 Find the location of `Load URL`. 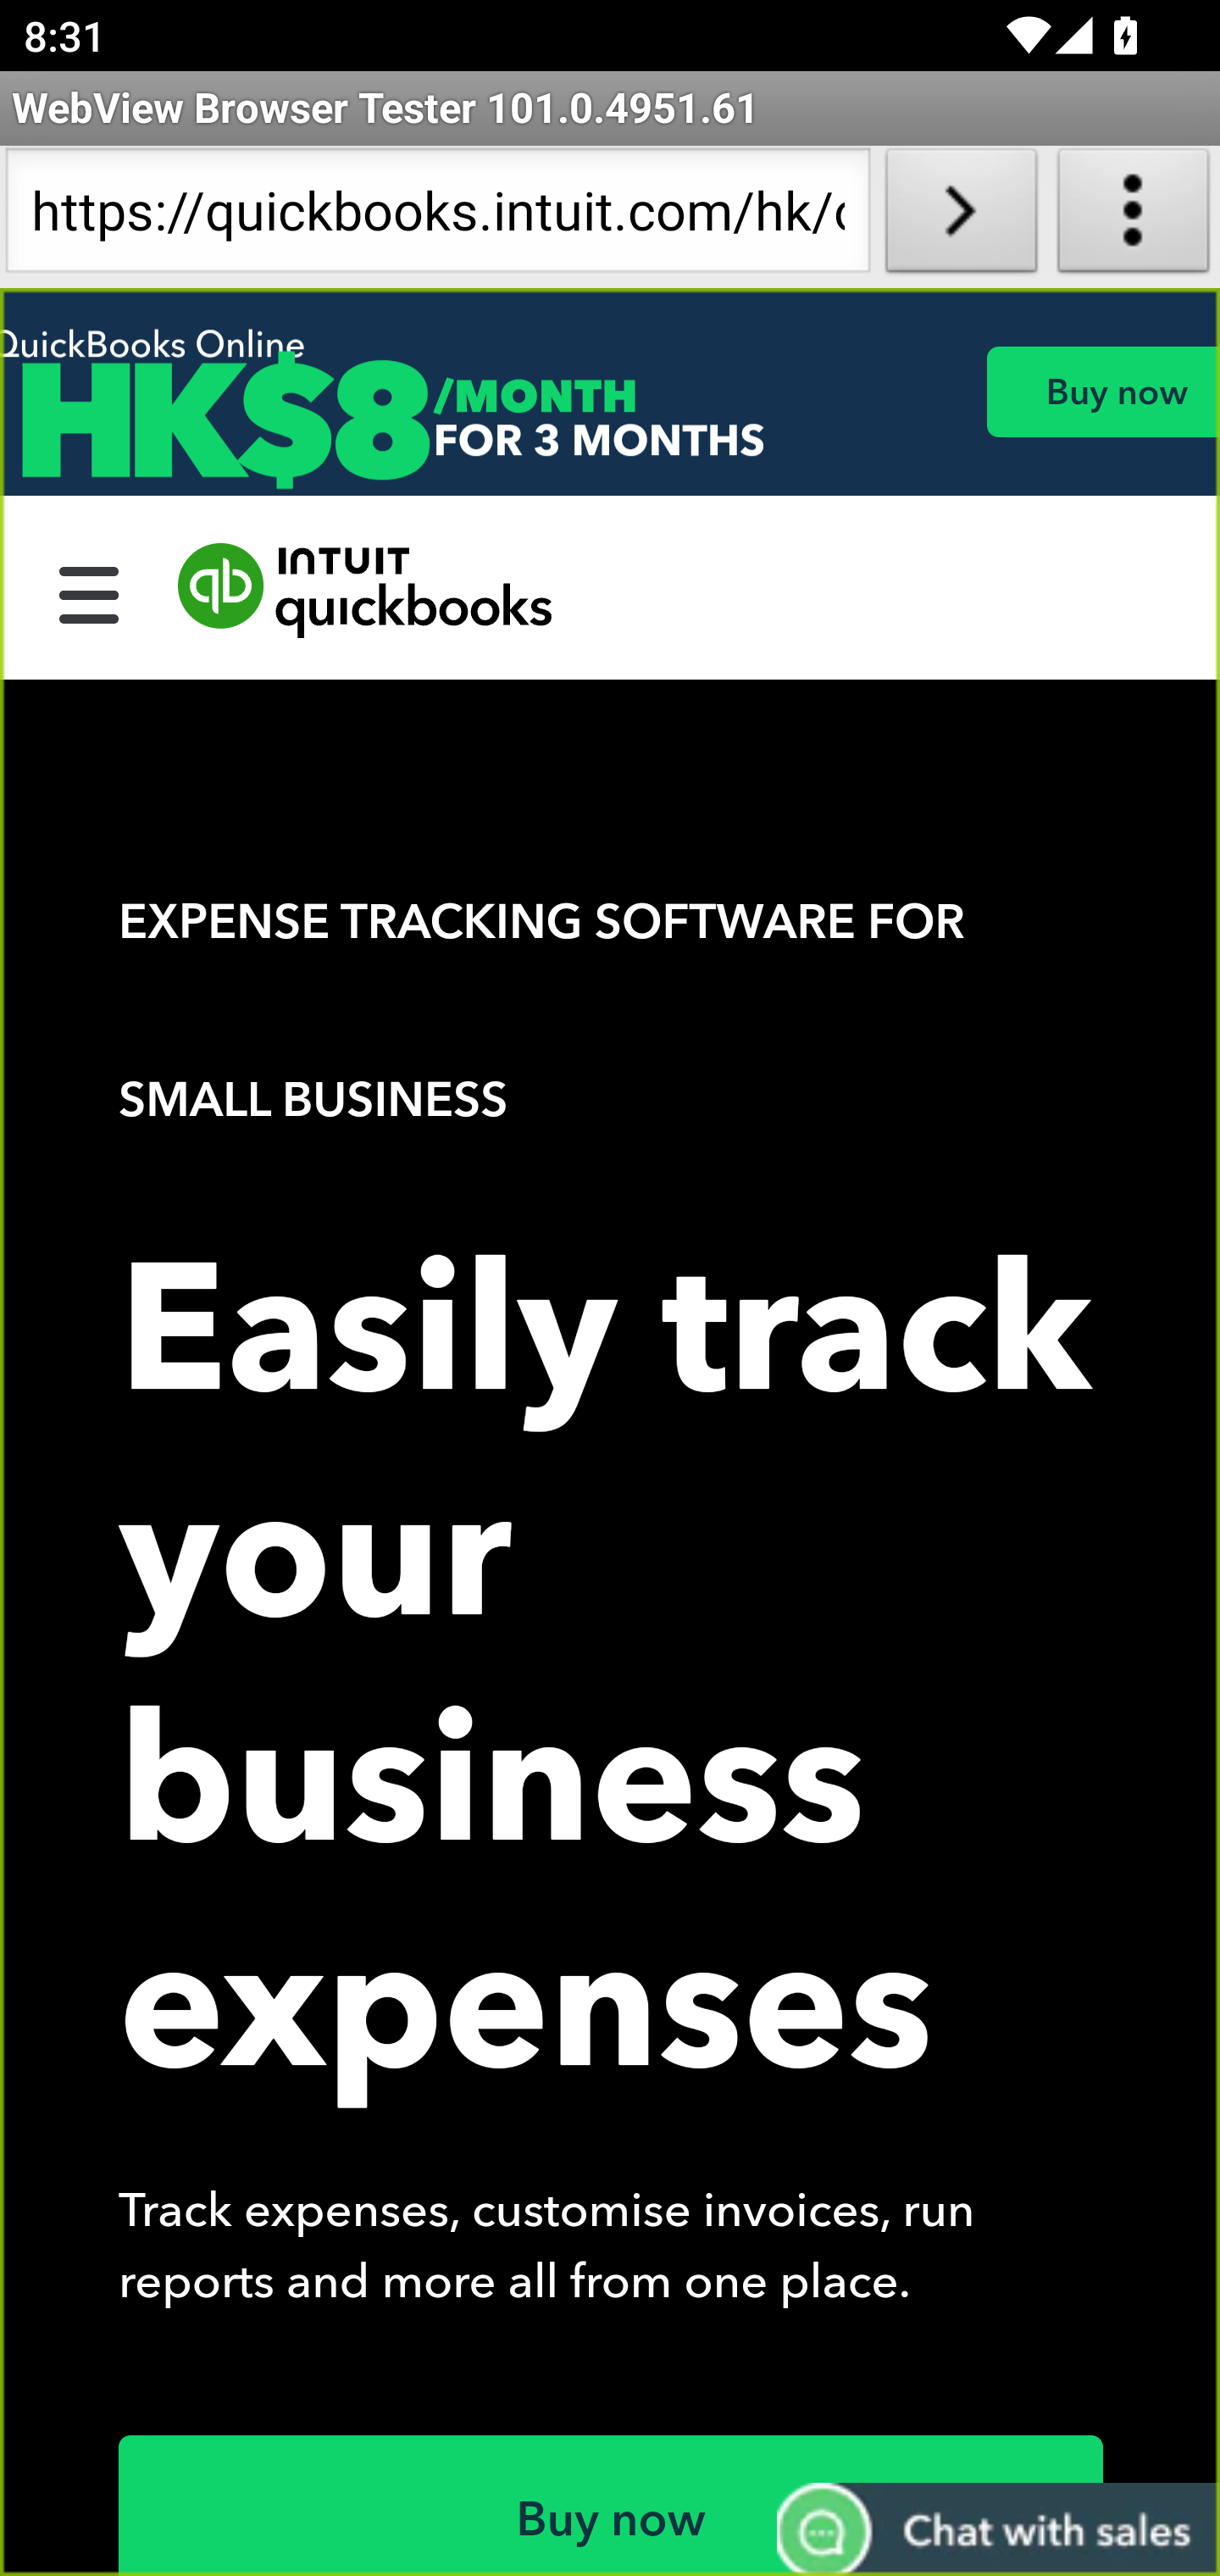

Load URL is located at coordinates (961, 217).